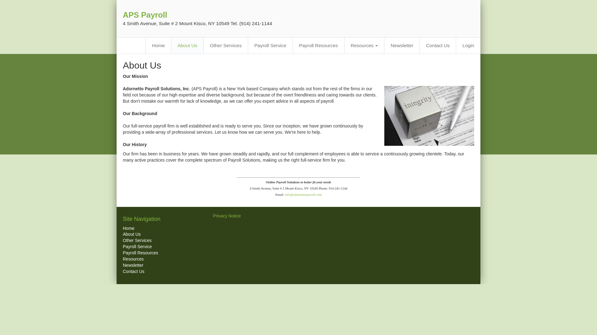 Image resolution: width=597 pixels, height=335 pixels. Describe the element at coordinates (133, 265) in the screenshot. I see `Newsletter` at that location.